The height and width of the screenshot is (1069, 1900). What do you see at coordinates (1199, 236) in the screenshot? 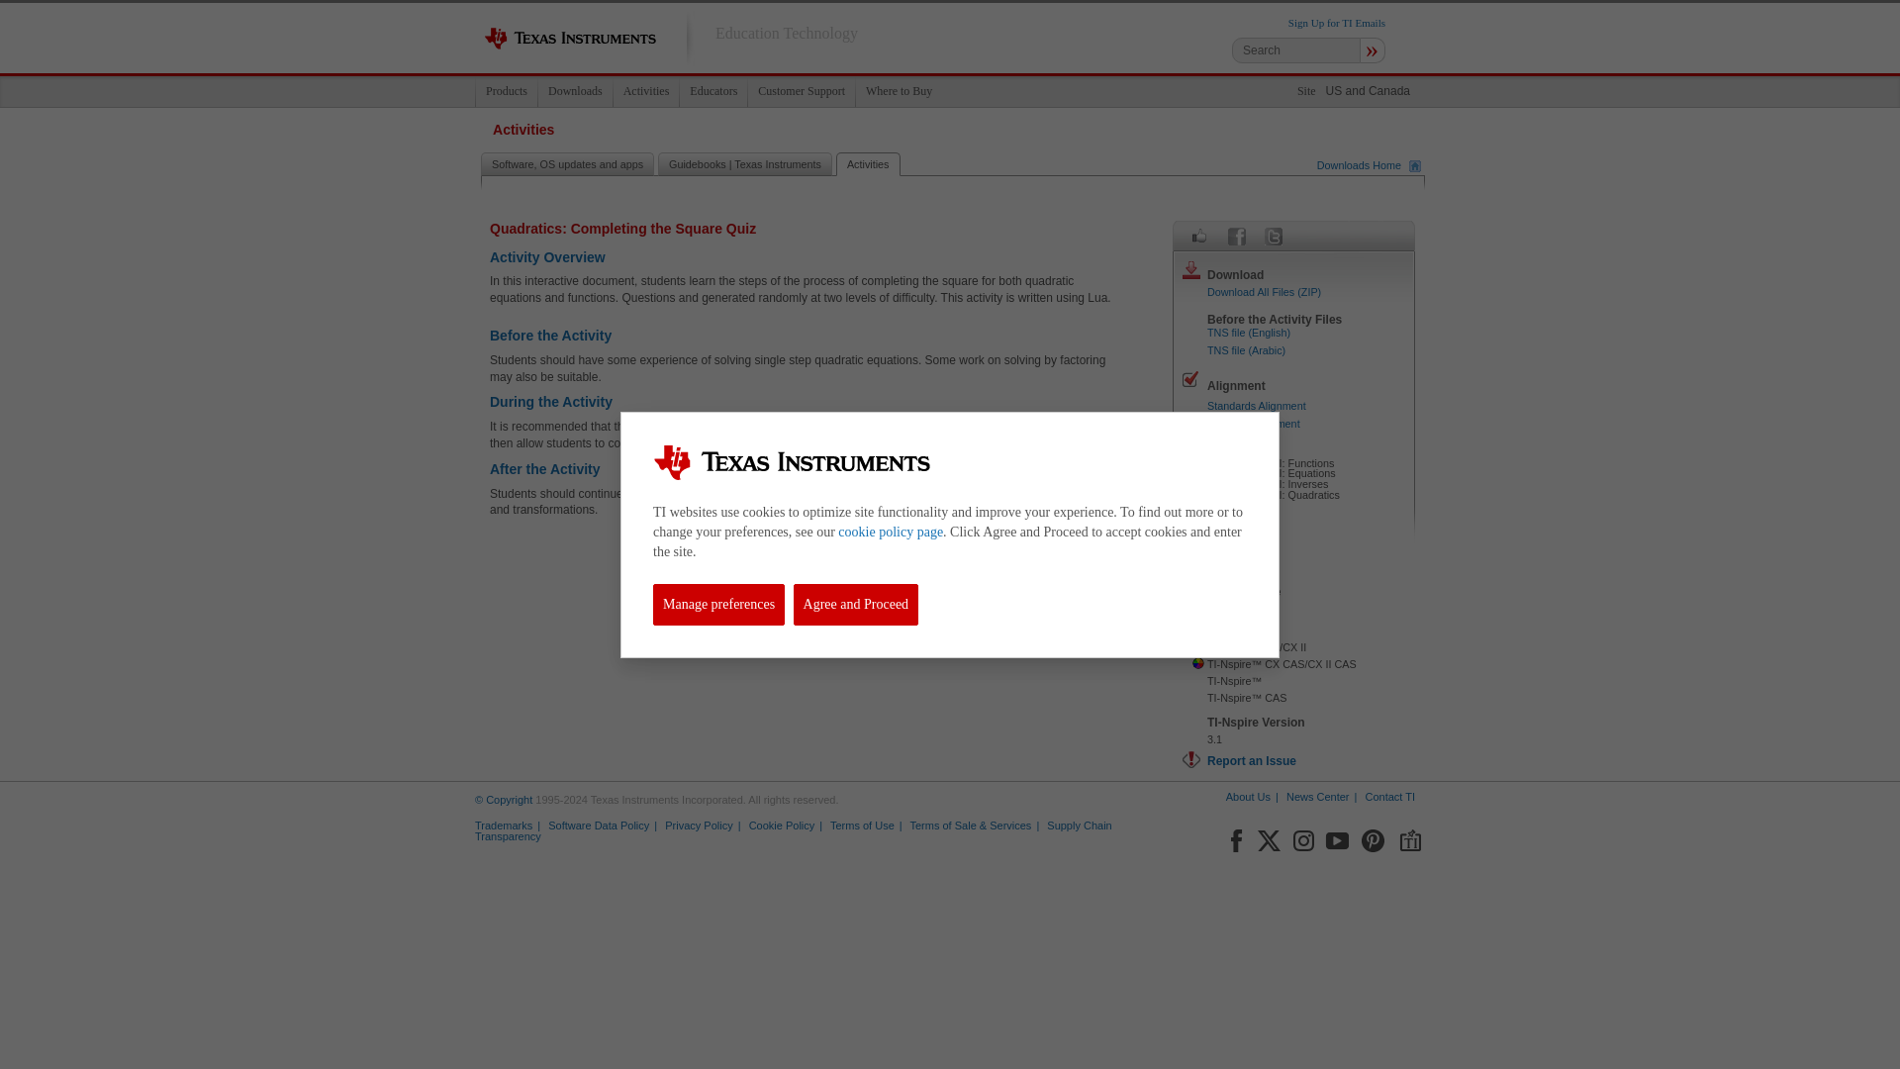
I see `Recommend Activity` at bounding box center [1199, 236].